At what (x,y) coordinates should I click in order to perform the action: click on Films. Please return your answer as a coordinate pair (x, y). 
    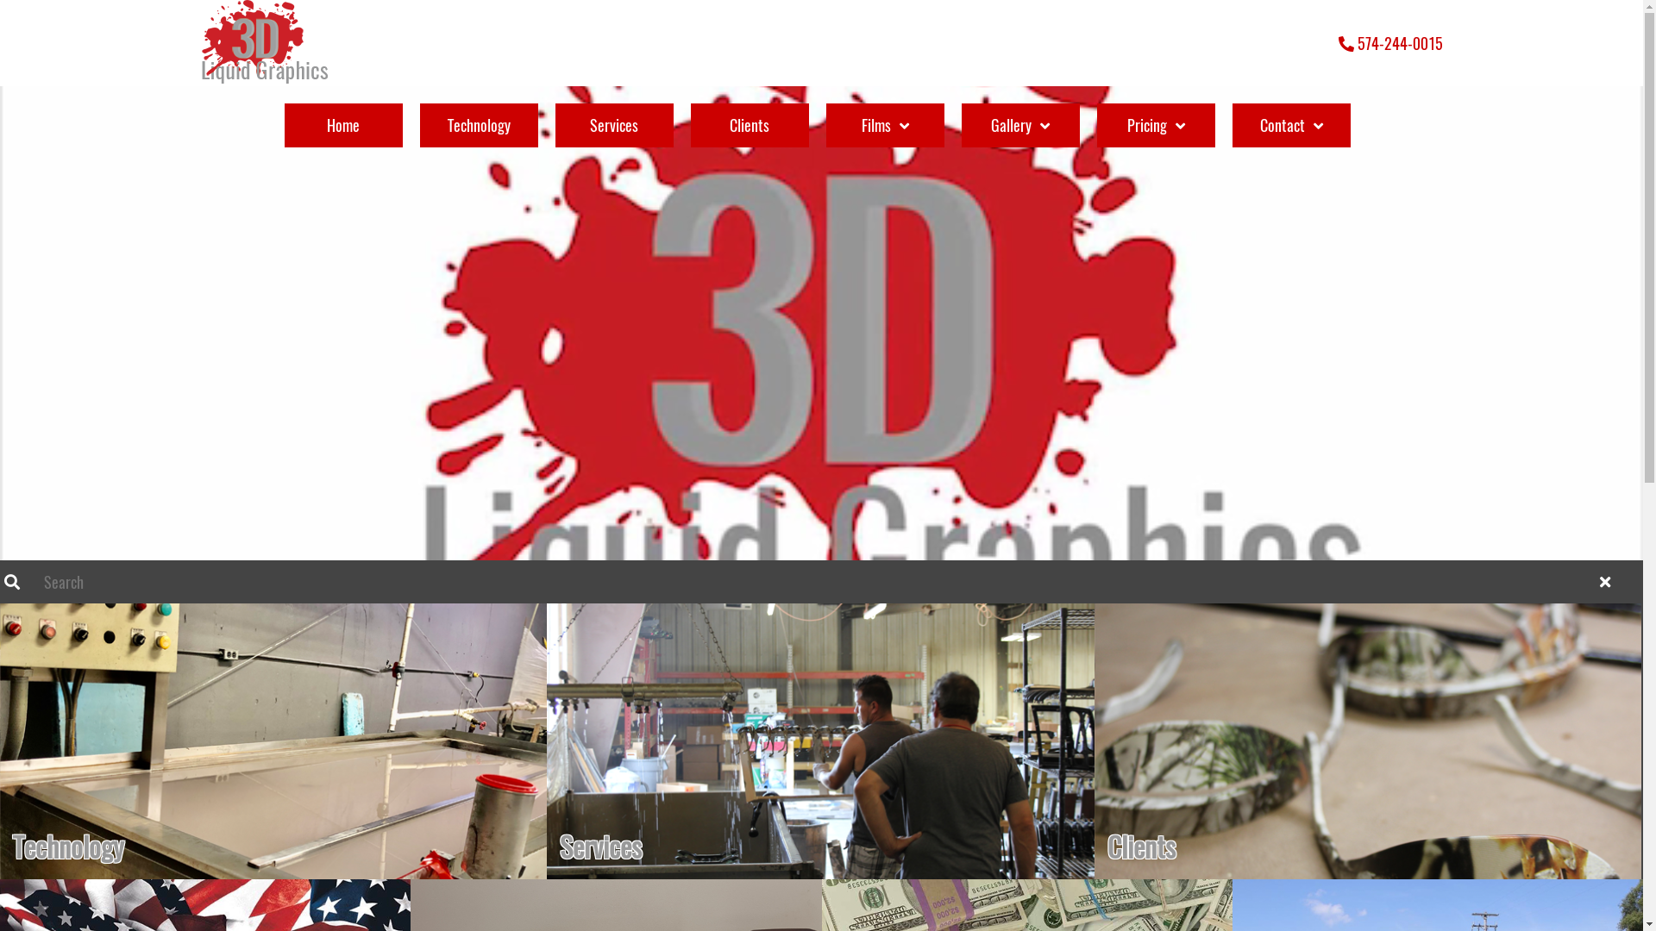
    Looking at the image, I should click on (885, 126).